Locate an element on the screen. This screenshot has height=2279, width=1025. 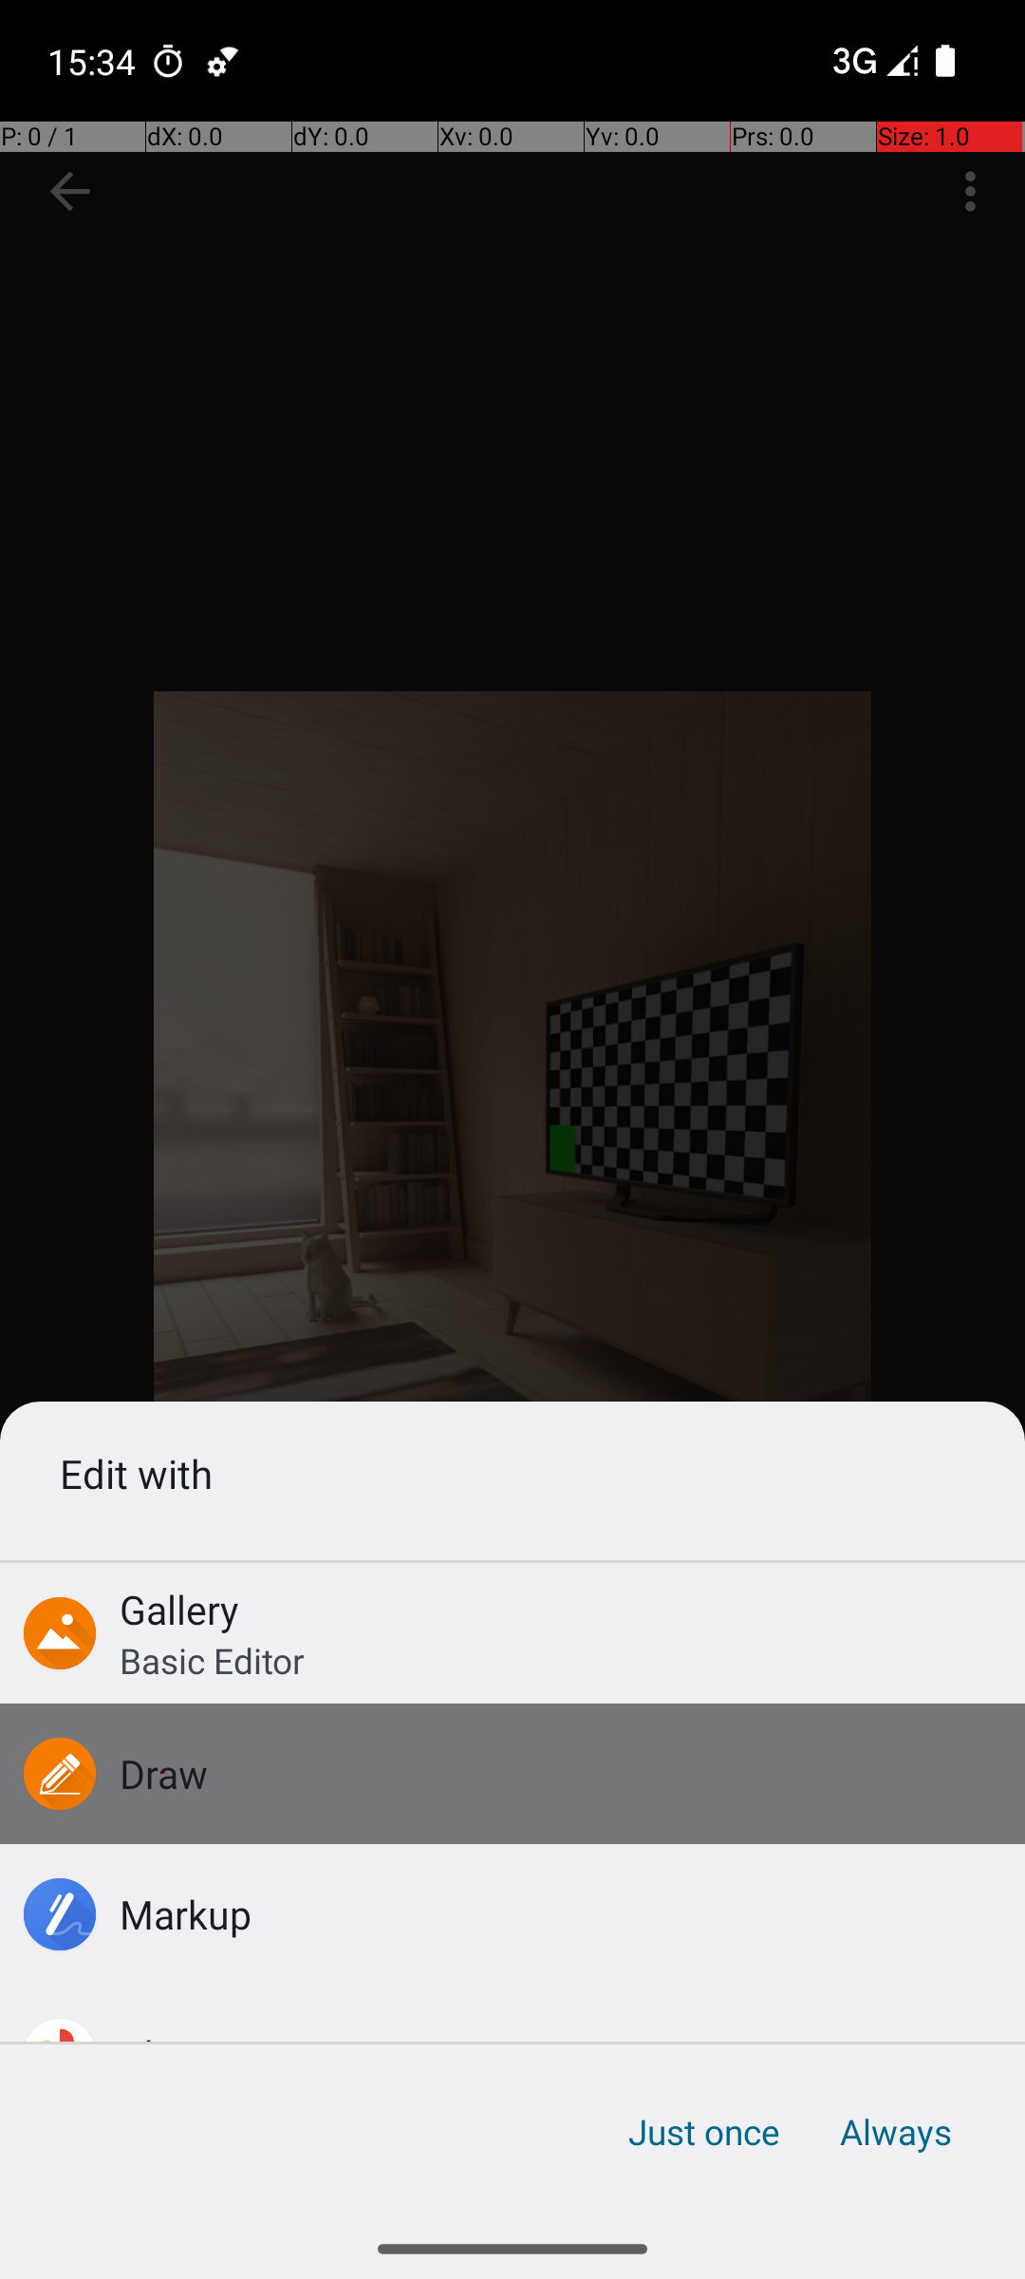
Markup is located at coordinates (186, 1914).